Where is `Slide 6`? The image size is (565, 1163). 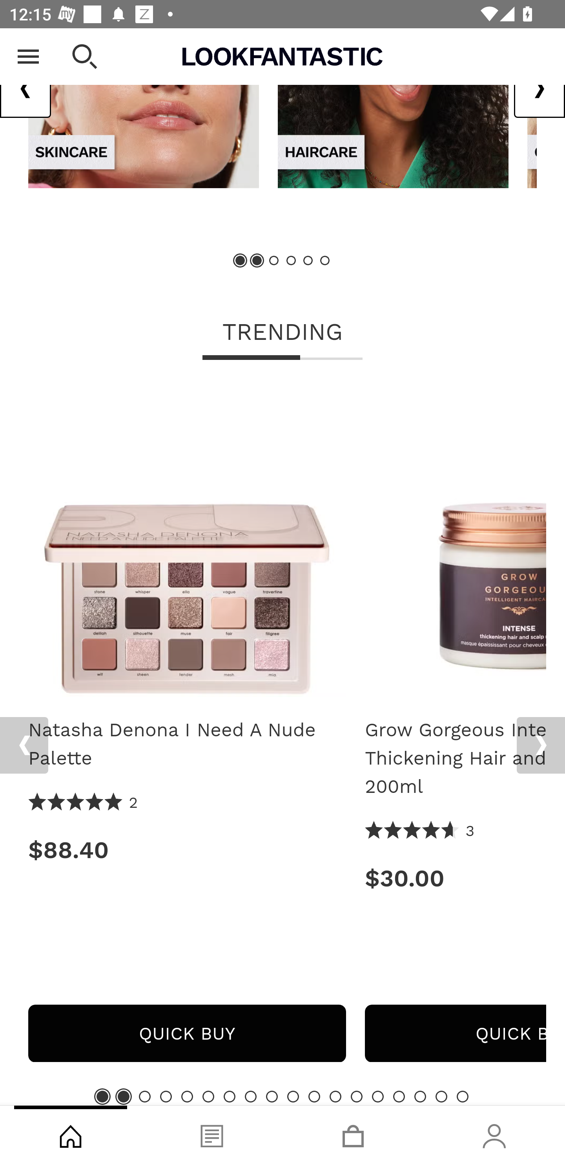 Slide 6 is located at coordinates (324, 261).